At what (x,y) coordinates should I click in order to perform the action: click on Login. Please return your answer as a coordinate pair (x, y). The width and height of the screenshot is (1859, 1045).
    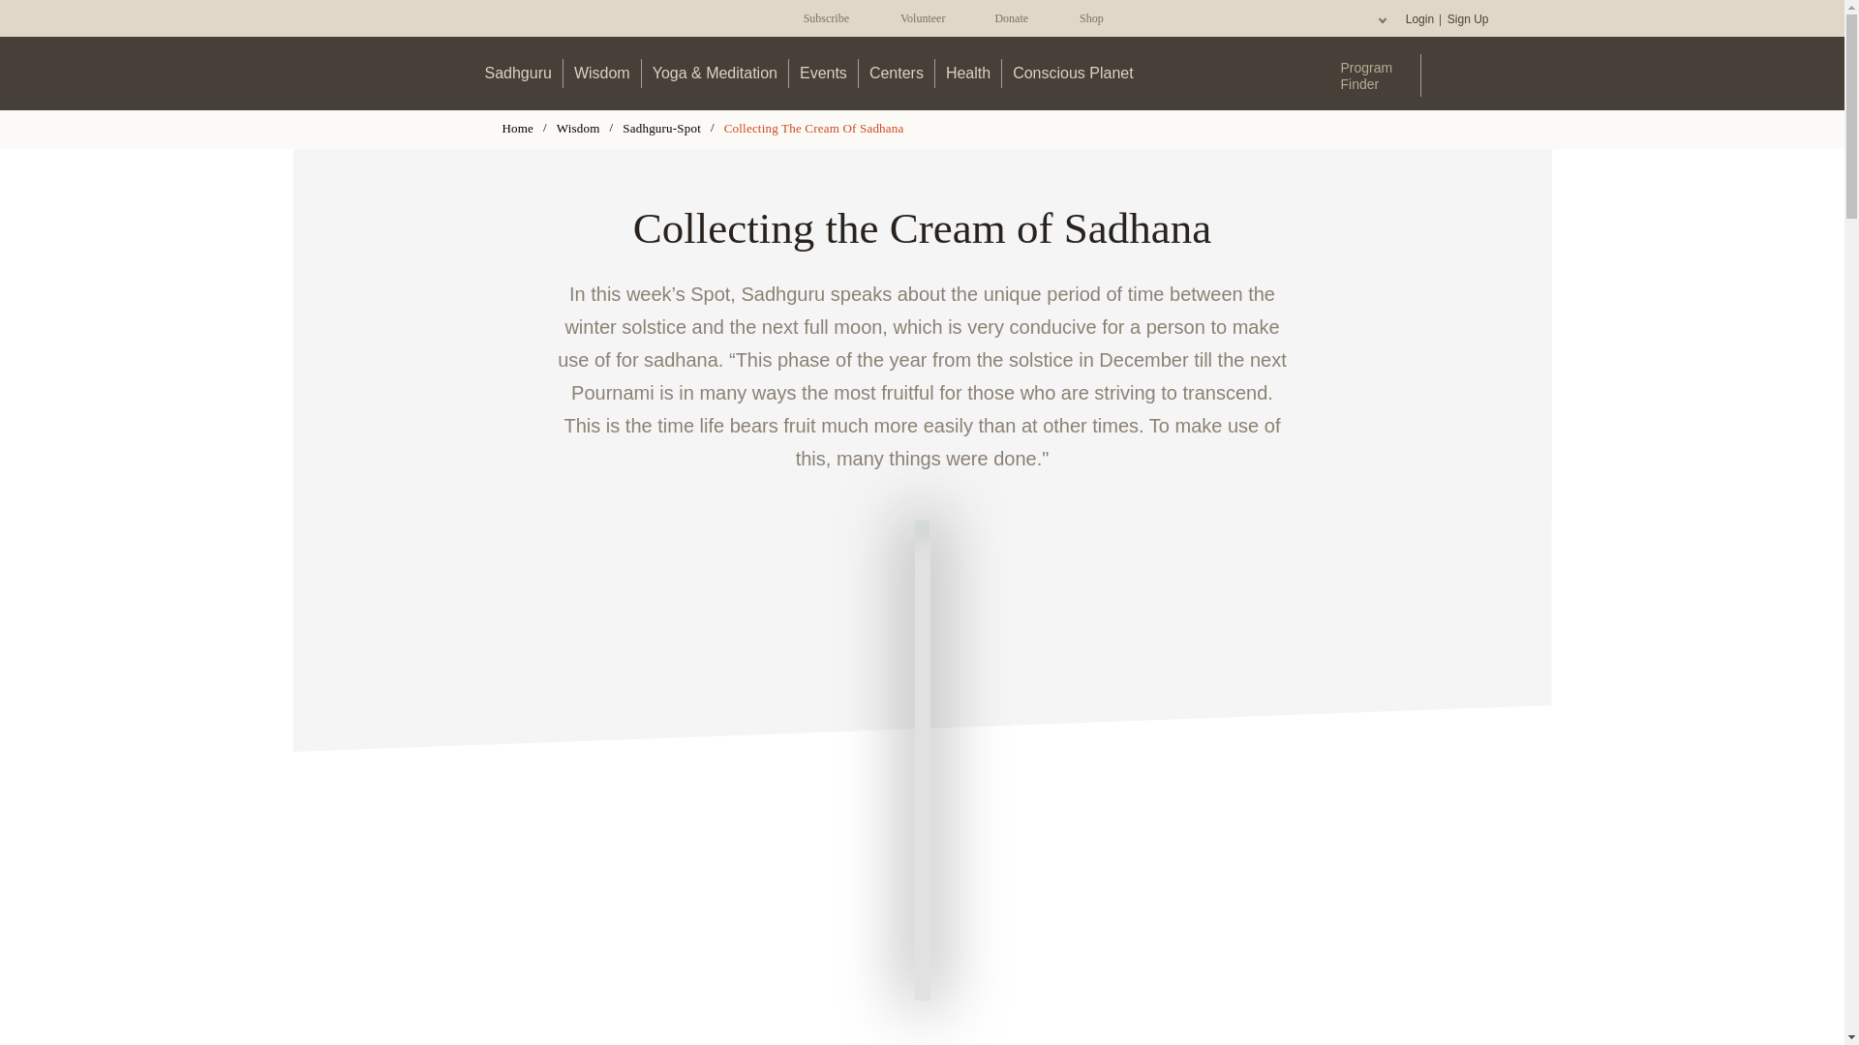
    Looking at the image, I should click on (1419, 19).